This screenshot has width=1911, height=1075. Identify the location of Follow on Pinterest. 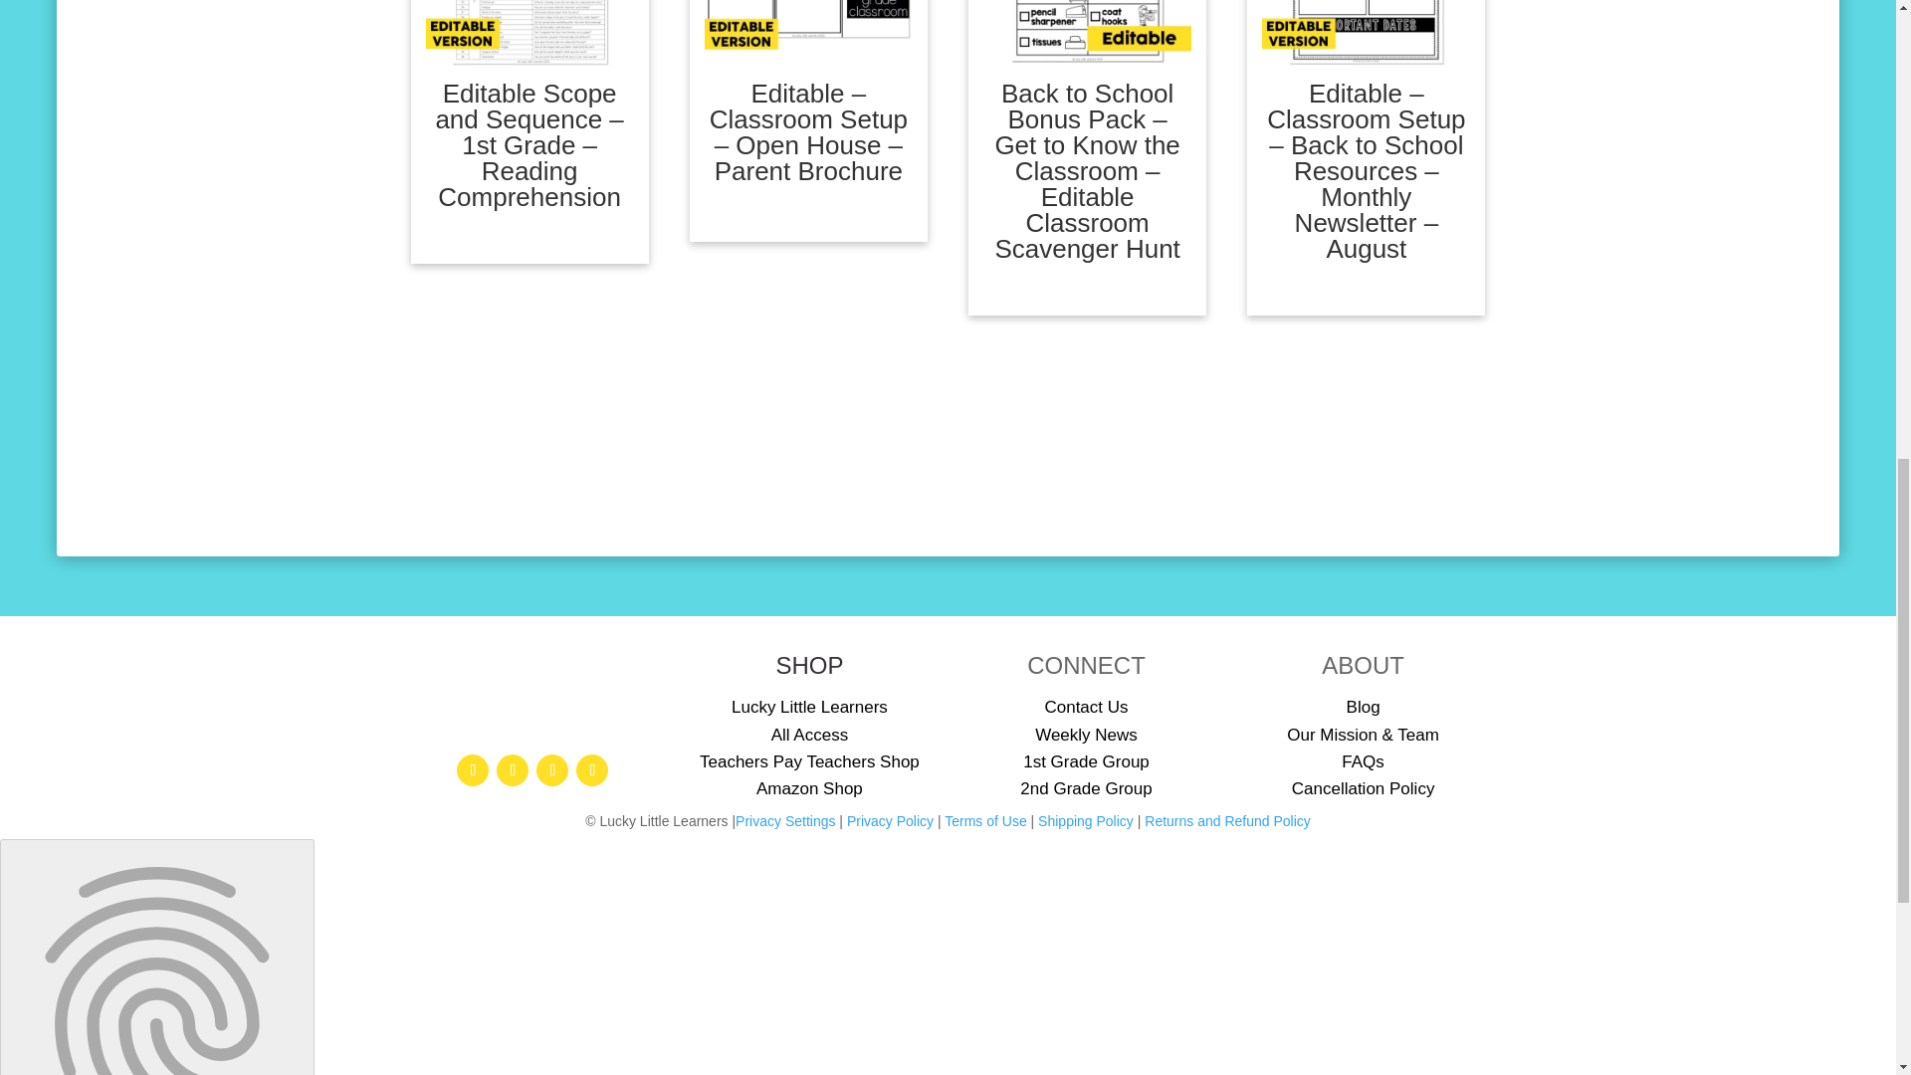
(551, 770).